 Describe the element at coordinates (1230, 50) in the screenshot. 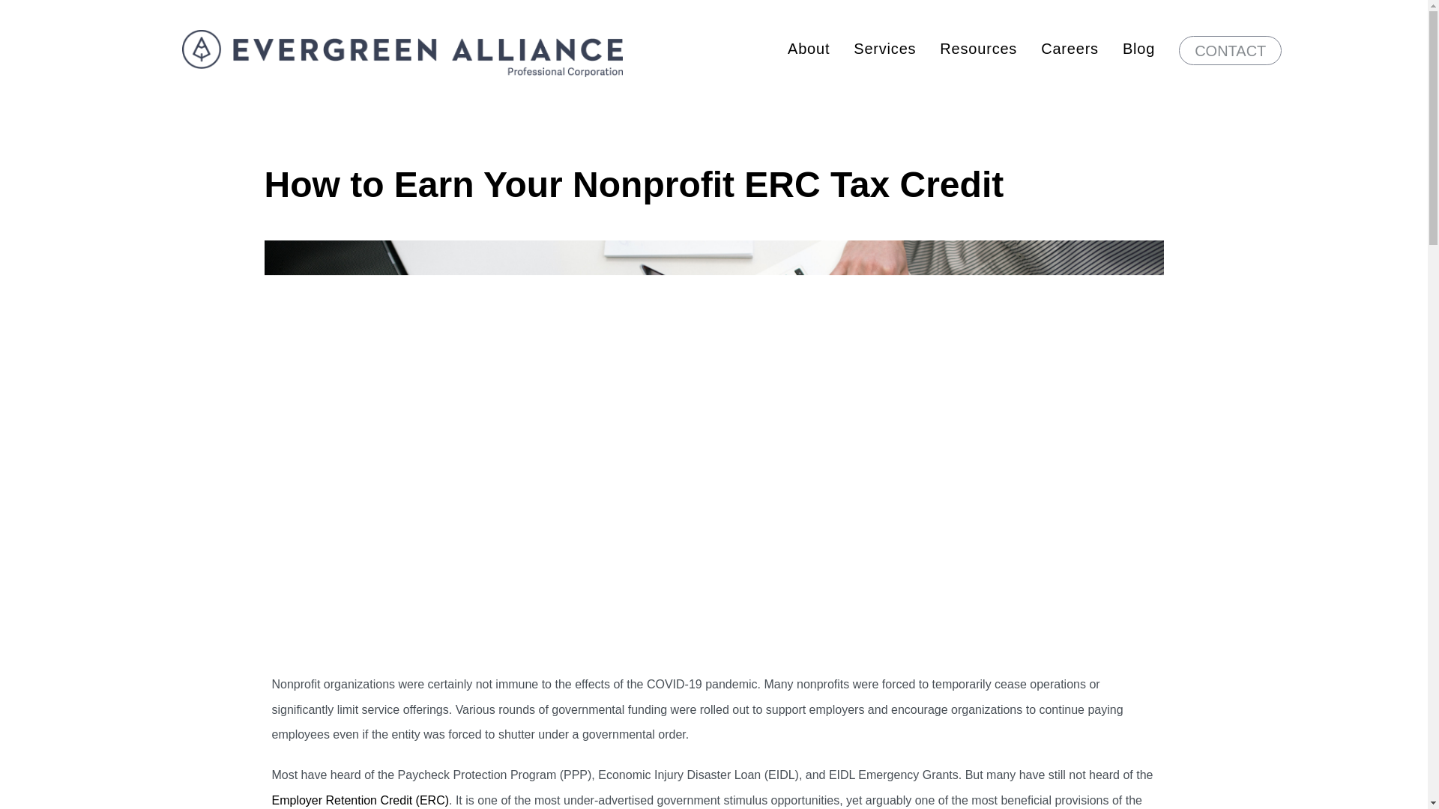

I see `CONTACT` at that location.